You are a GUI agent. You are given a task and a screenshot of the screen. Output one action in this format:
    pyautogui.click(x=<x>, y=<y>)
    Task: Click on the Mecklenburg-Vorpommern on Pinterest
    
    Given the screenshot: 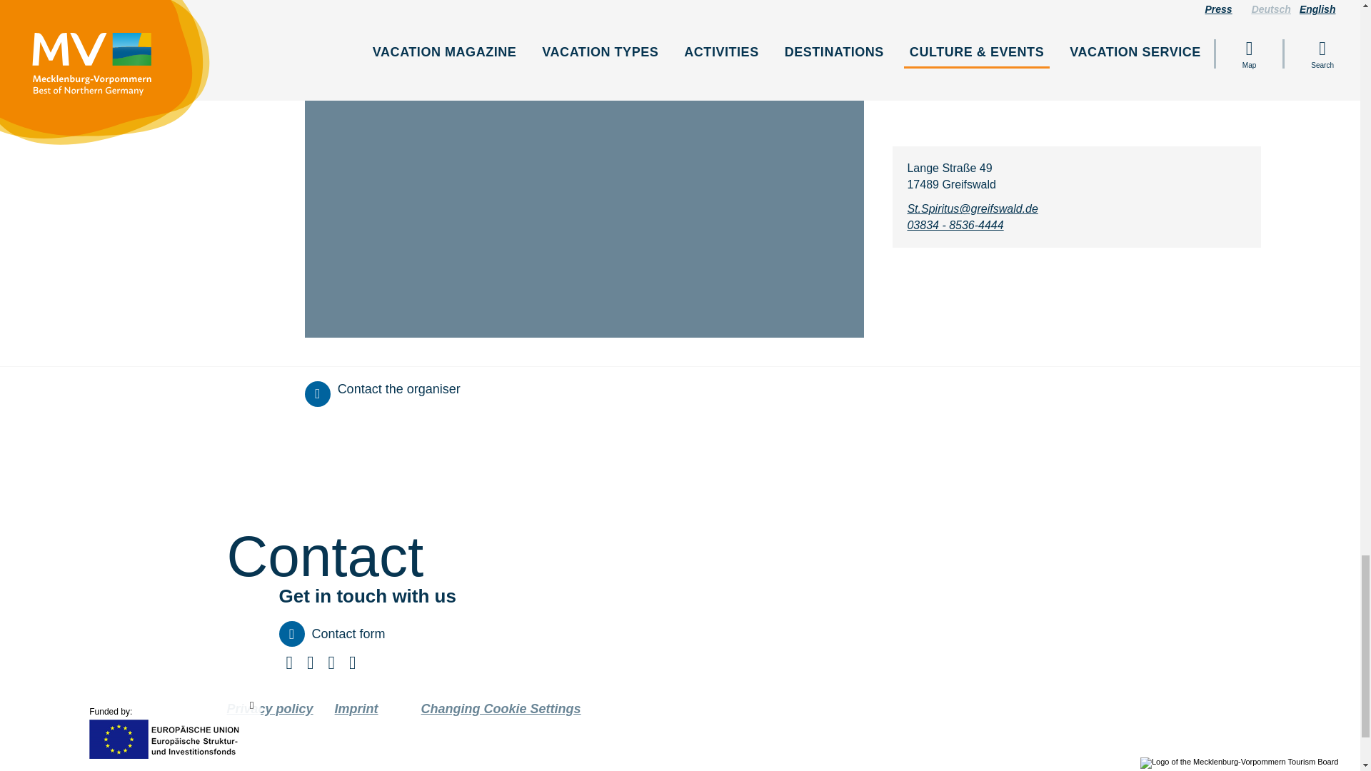 What is the action you would take?
    pyautogui.click(x=310, y=665)
    